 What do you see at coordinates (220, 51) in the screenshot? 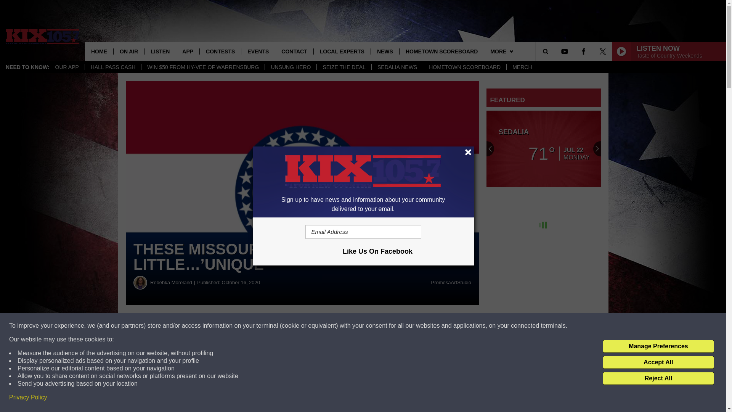
I see `CONTESTS` at bounding box center [220, 51].